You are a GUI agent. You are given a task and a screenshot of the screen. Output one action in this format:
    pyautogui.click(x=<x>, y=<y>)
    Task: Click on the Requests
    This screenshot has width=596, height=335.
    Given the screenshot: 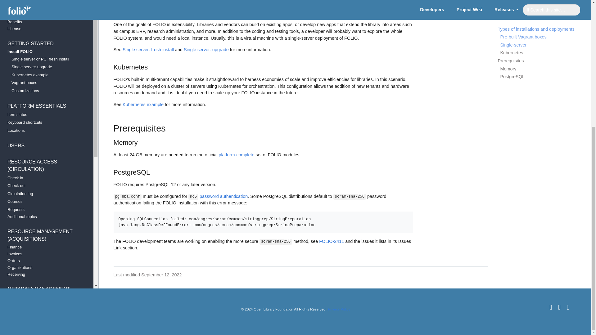 What is the action you would take?
    pyautogui.click(x=44, y=51)
    